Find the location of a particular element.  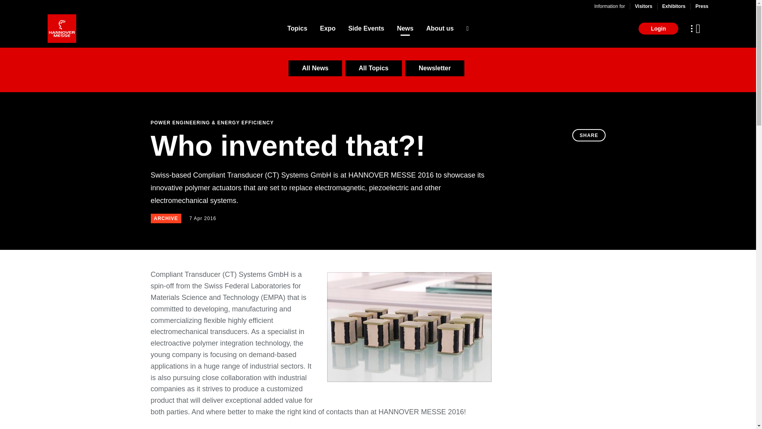

News is located at coordinates (405, 29).